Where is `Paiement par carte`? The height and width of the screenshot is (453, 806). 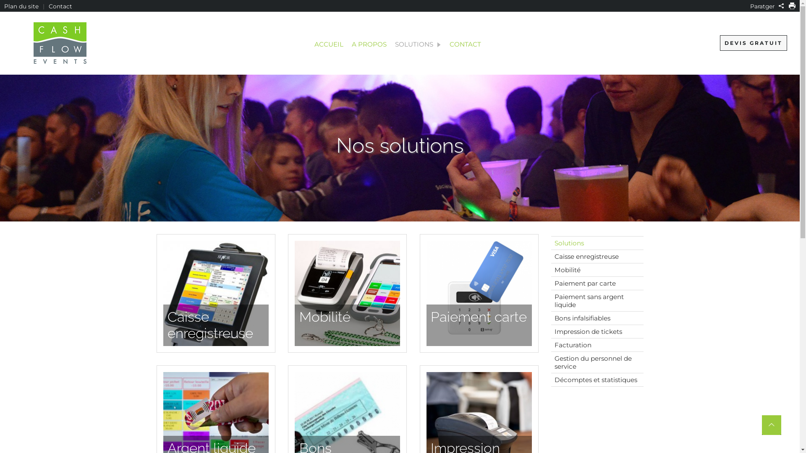
Paiement par carte is located at coordinates (597, 284).